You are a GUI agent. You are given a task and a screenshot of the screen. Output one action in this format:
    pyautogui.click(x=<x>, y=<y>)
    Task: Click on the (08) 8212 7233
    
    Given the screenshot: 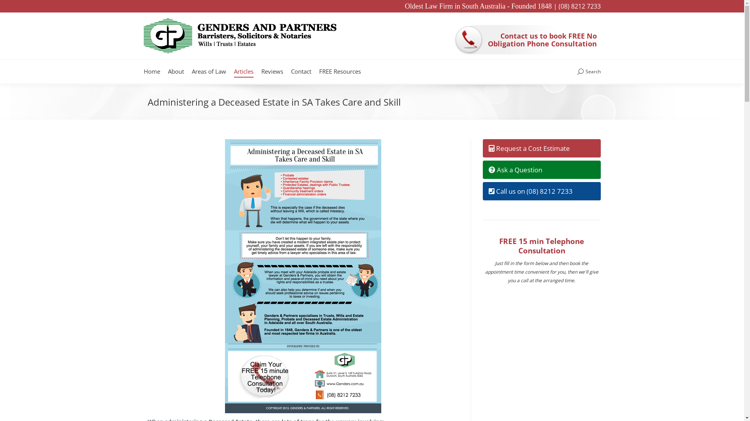 What is the action you would take?
    pyautogui.click(x=580, y=6)
    